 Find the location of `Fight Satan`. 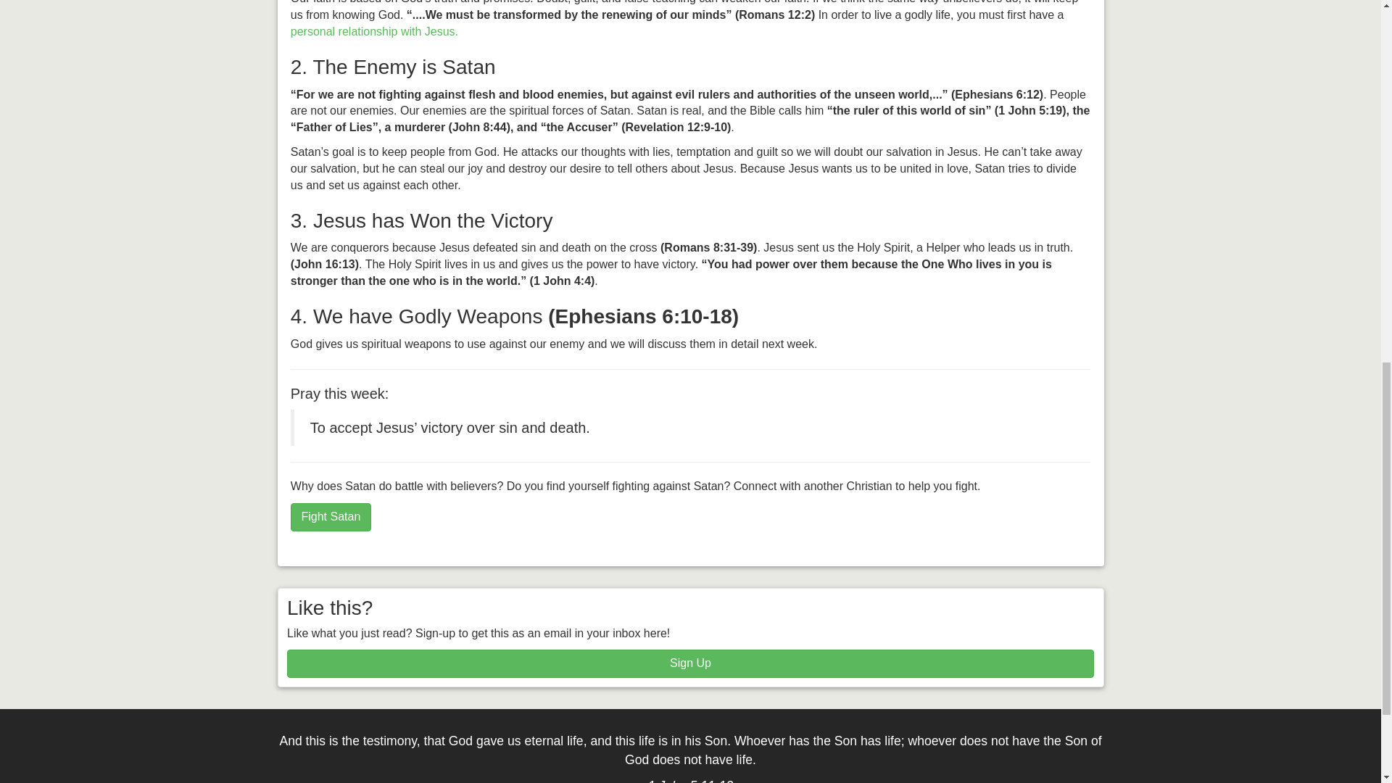

Fight Satan is located at coordinates (331, 518).